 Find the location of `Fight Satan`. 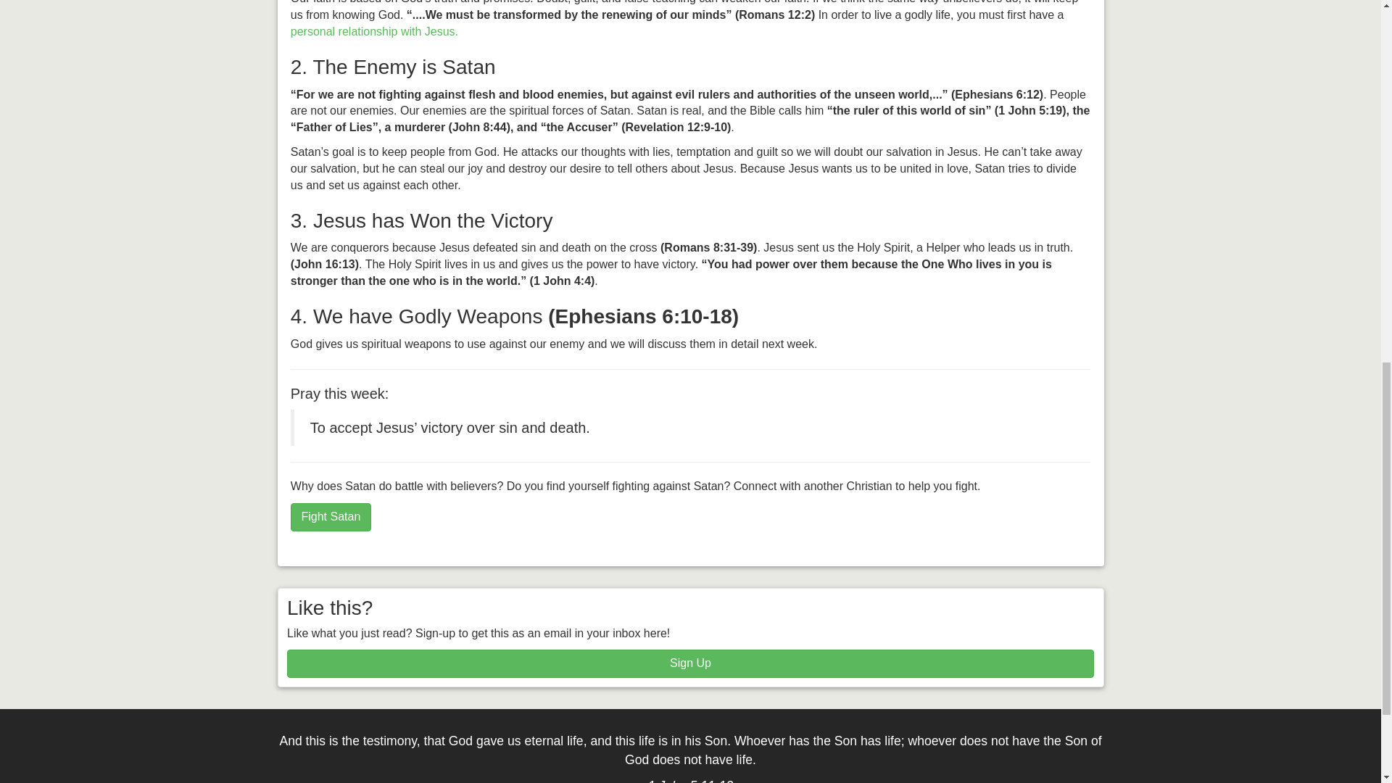

Fight Satan is located at coordinates (331, 518).